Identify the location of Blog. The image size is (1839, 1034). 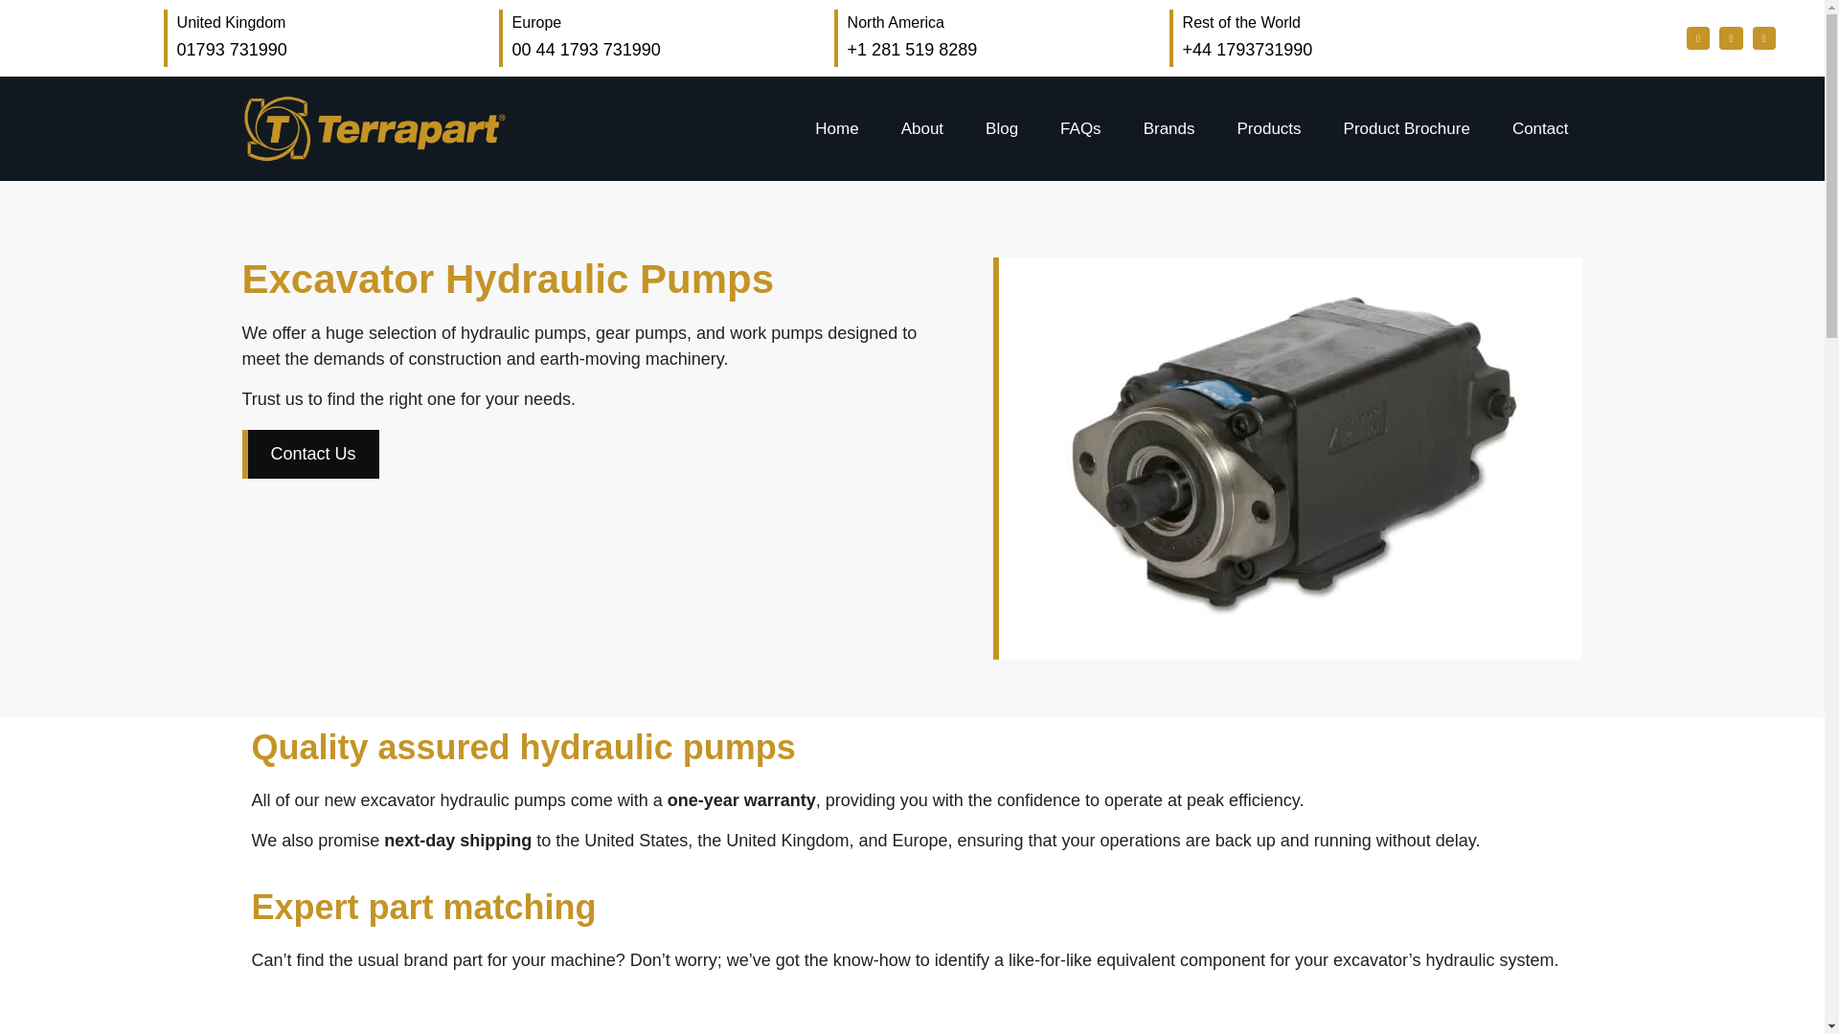
(1080, 128).